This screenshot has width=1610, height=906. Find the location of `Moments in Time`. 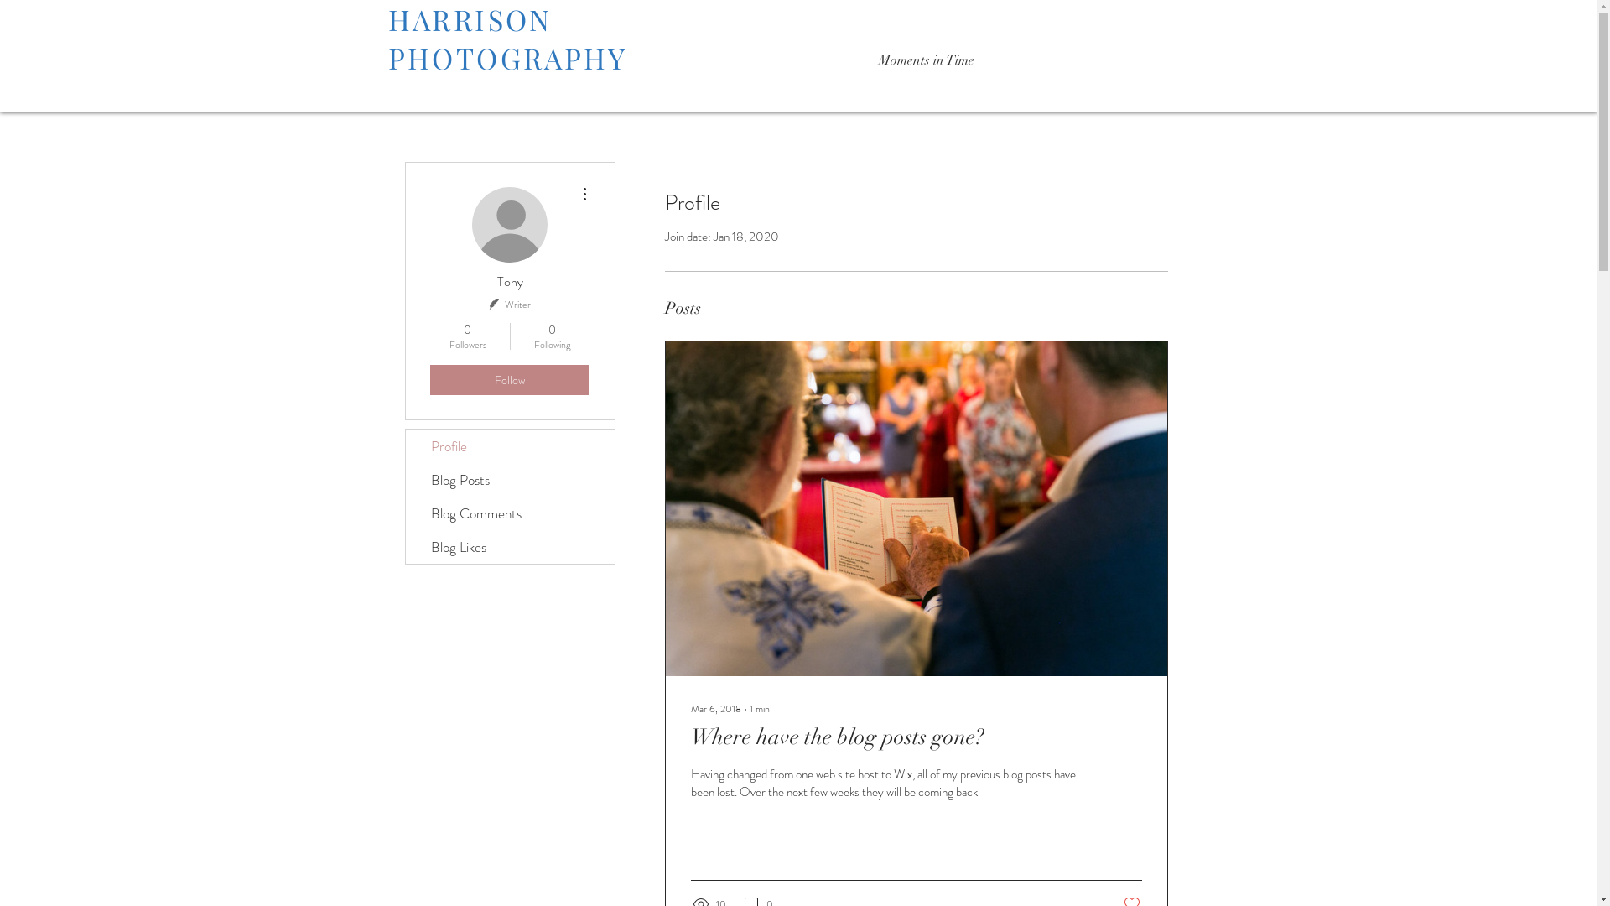

Moments in Time is located at coordinates (926, 60).